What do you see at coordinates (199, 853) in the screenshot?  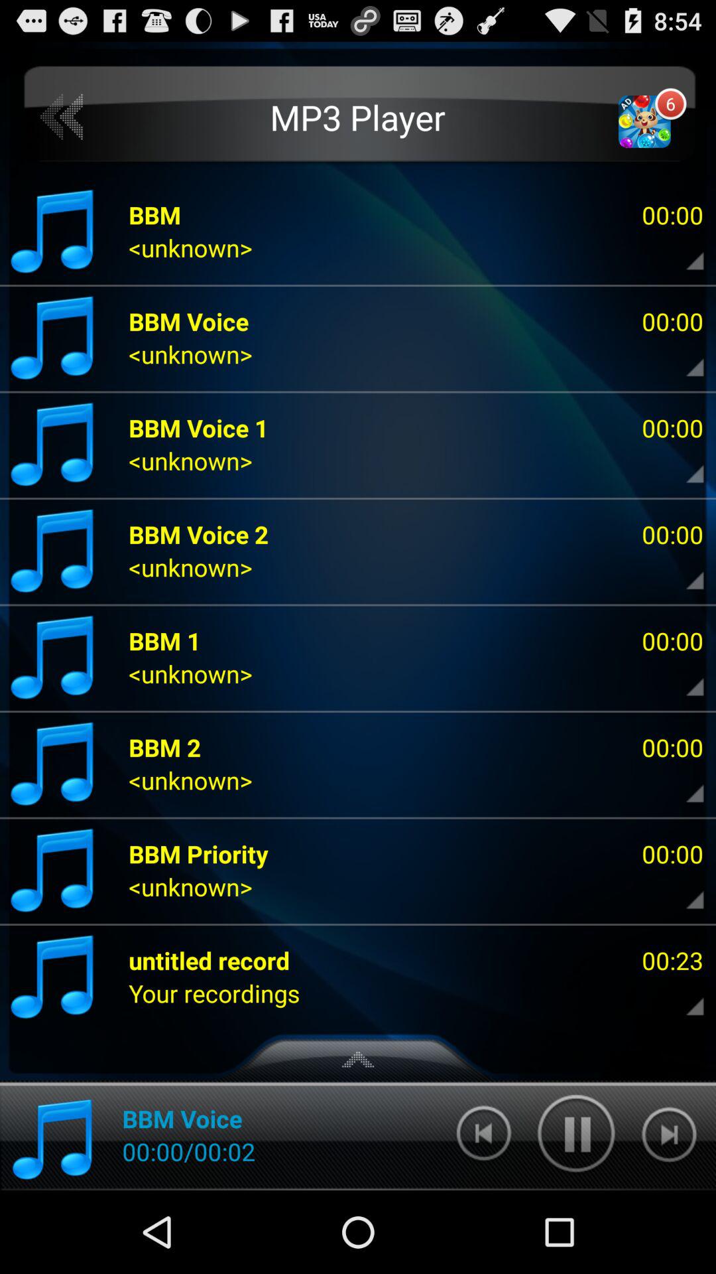 I see `turn off app below <unknown>` at bounding box center [199, 853].